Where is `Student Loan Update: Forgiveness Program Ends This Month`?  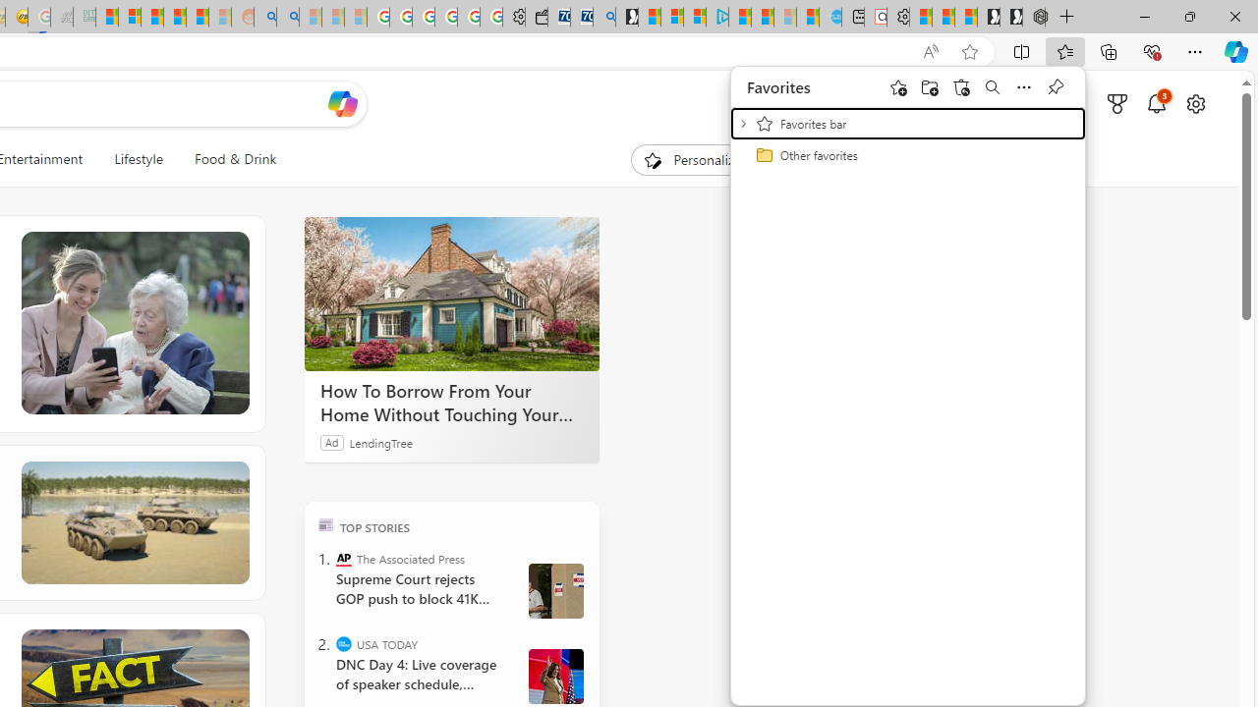
Student Loan Update: Forgiveness Program Ends This Month is located at coordinates (197, 18).